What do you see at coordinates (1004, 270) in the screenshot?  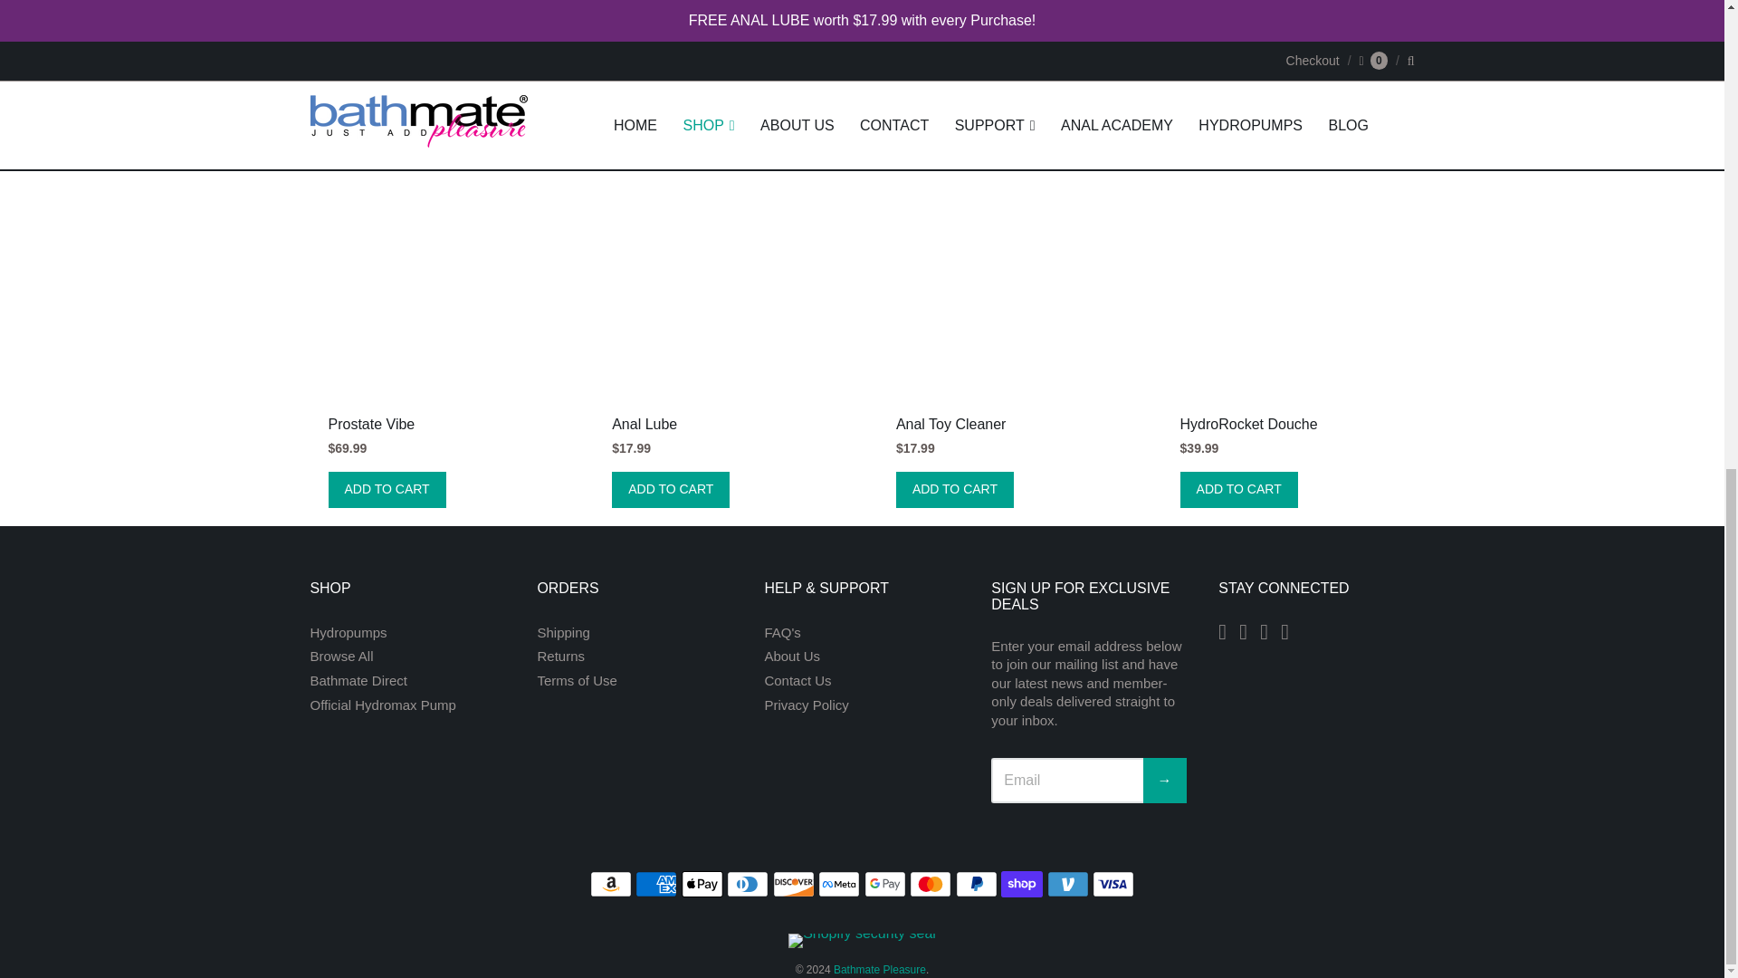 I see `Anal Toy Cleaner` at bounding box center [1004, 270].